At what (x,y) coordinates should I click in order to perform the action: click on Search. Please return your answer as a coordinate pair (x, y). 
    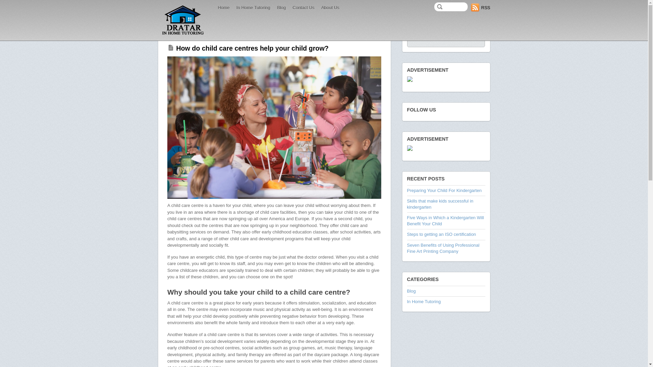
    Looking at the image, I should click on (451, 7).